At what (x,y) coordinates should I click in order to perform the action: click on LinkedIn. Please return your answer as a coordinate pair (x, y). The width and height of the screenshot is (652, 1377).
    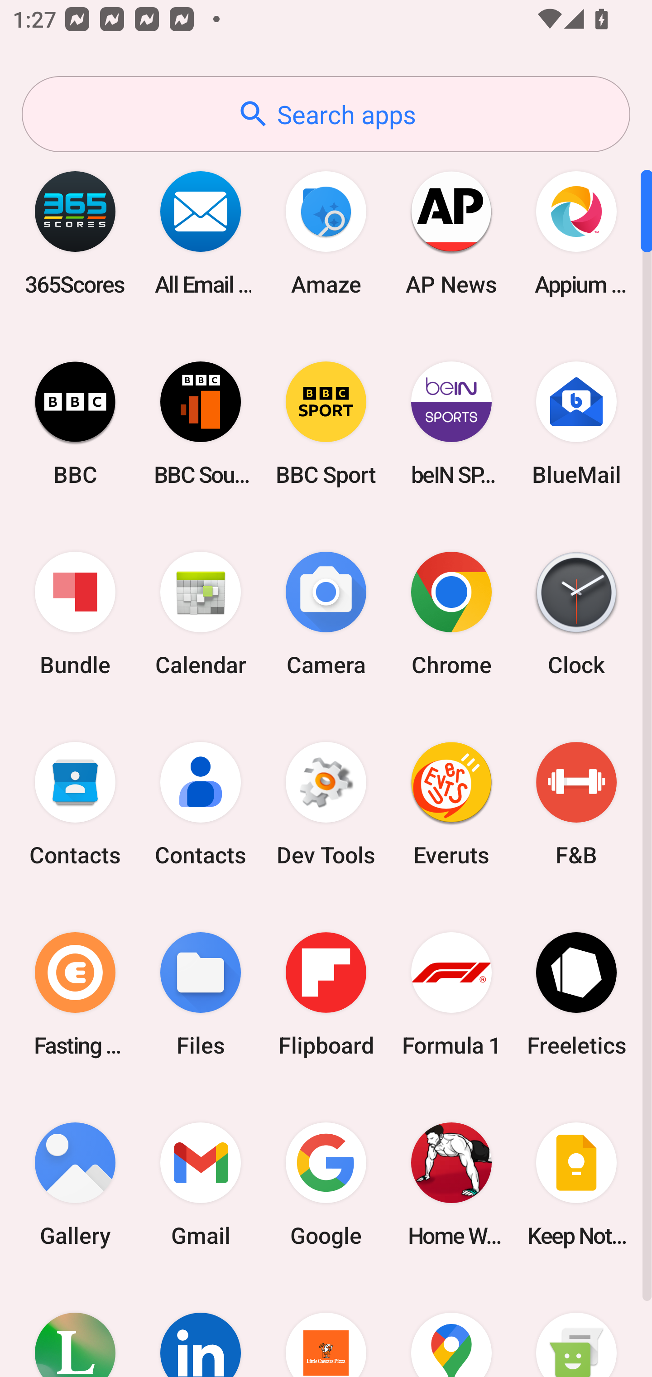
    Looking at the image, I should click on (201, 1328).